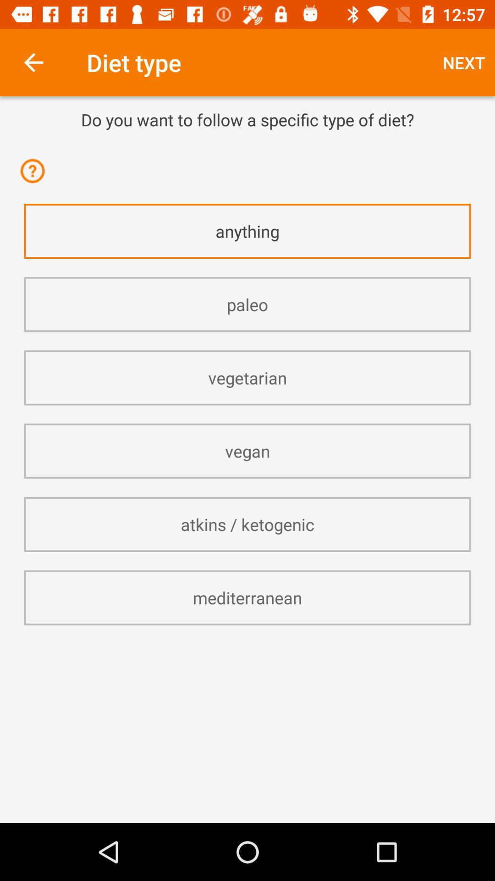  What do you see at coordinates (247, 144) in the screenshot?
I see `select icon below do you want item` at bounding box center [247, 144].